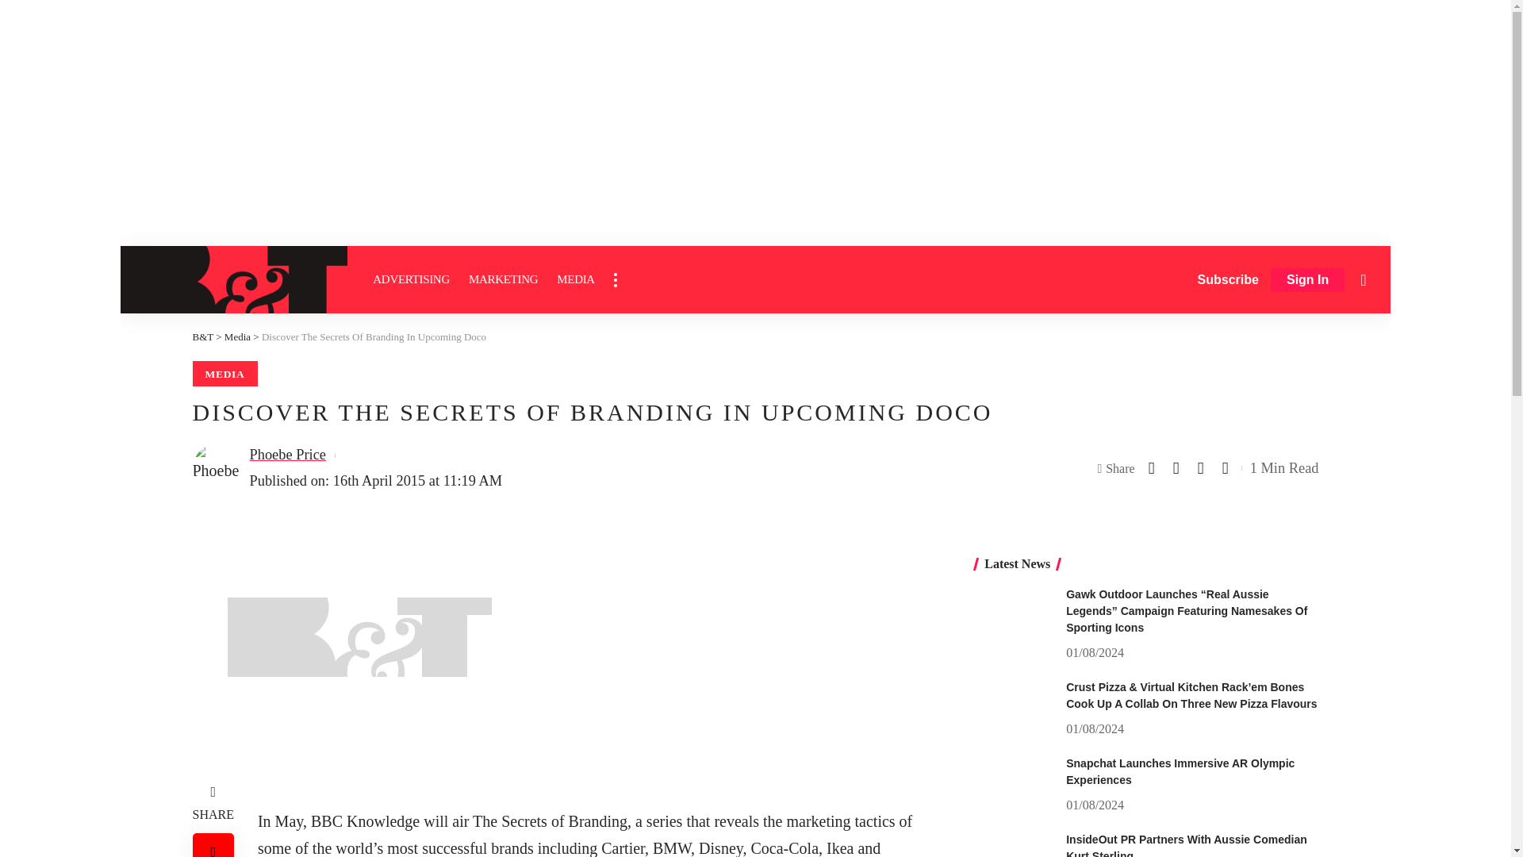 This screenshot has height=857, width=1523. What do you see at coordinates (503, 279) in the screenshot?
I see `MARKETING` at bounding box center [503, 279].